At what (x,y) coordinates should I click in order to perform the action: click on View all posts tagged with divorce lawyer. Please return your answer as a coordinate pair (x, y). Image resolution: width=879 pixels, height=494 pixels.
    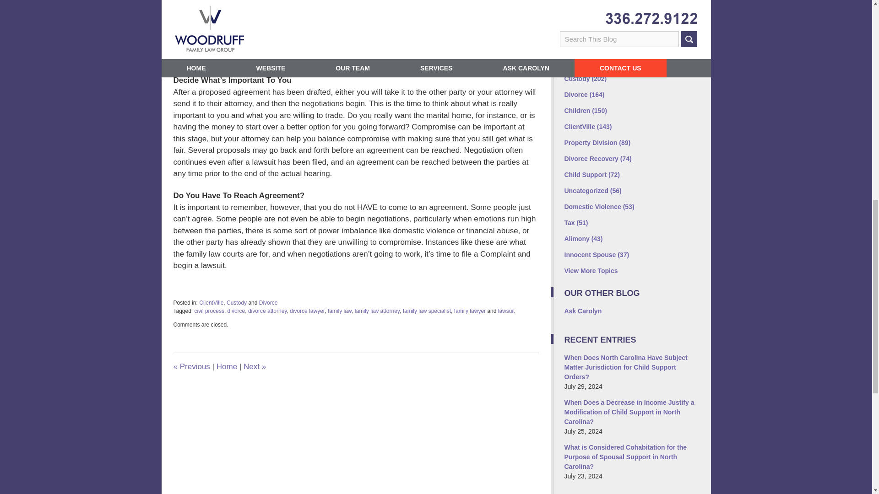
    Looking at the image, I should click on (307, 311).